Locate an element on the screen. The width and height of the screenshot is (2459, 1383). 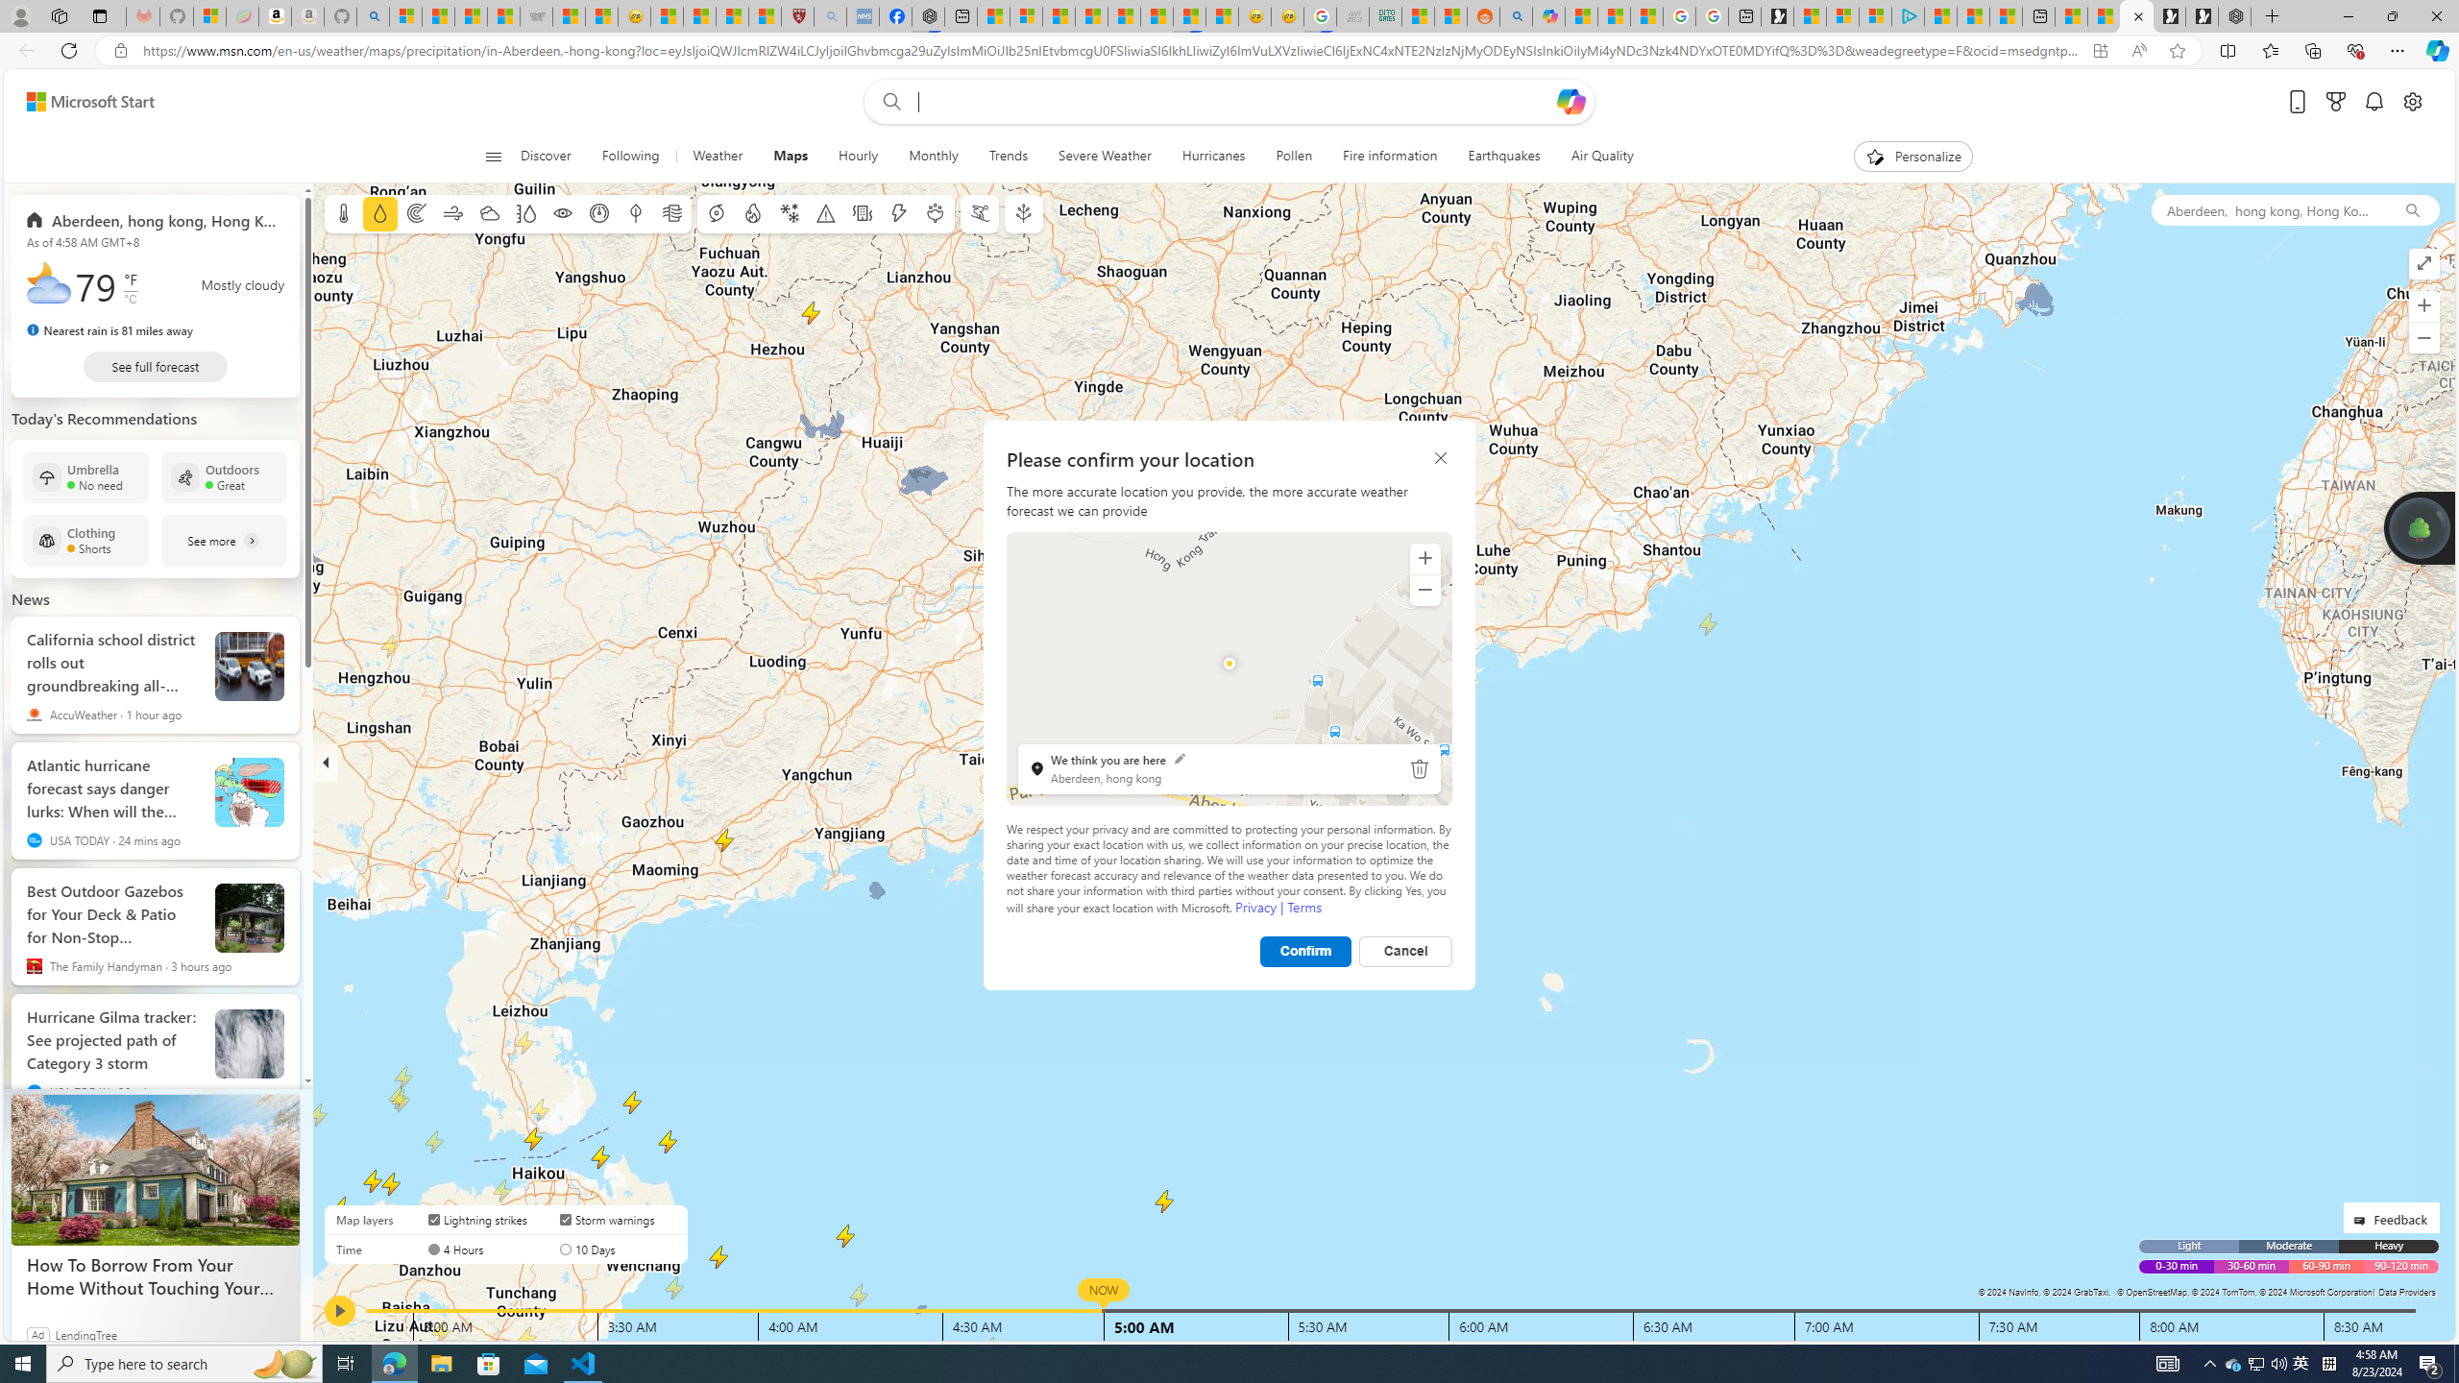
Aberdeen, hong kong, Hong Kong SAR is located at coordinates (2269, 209).